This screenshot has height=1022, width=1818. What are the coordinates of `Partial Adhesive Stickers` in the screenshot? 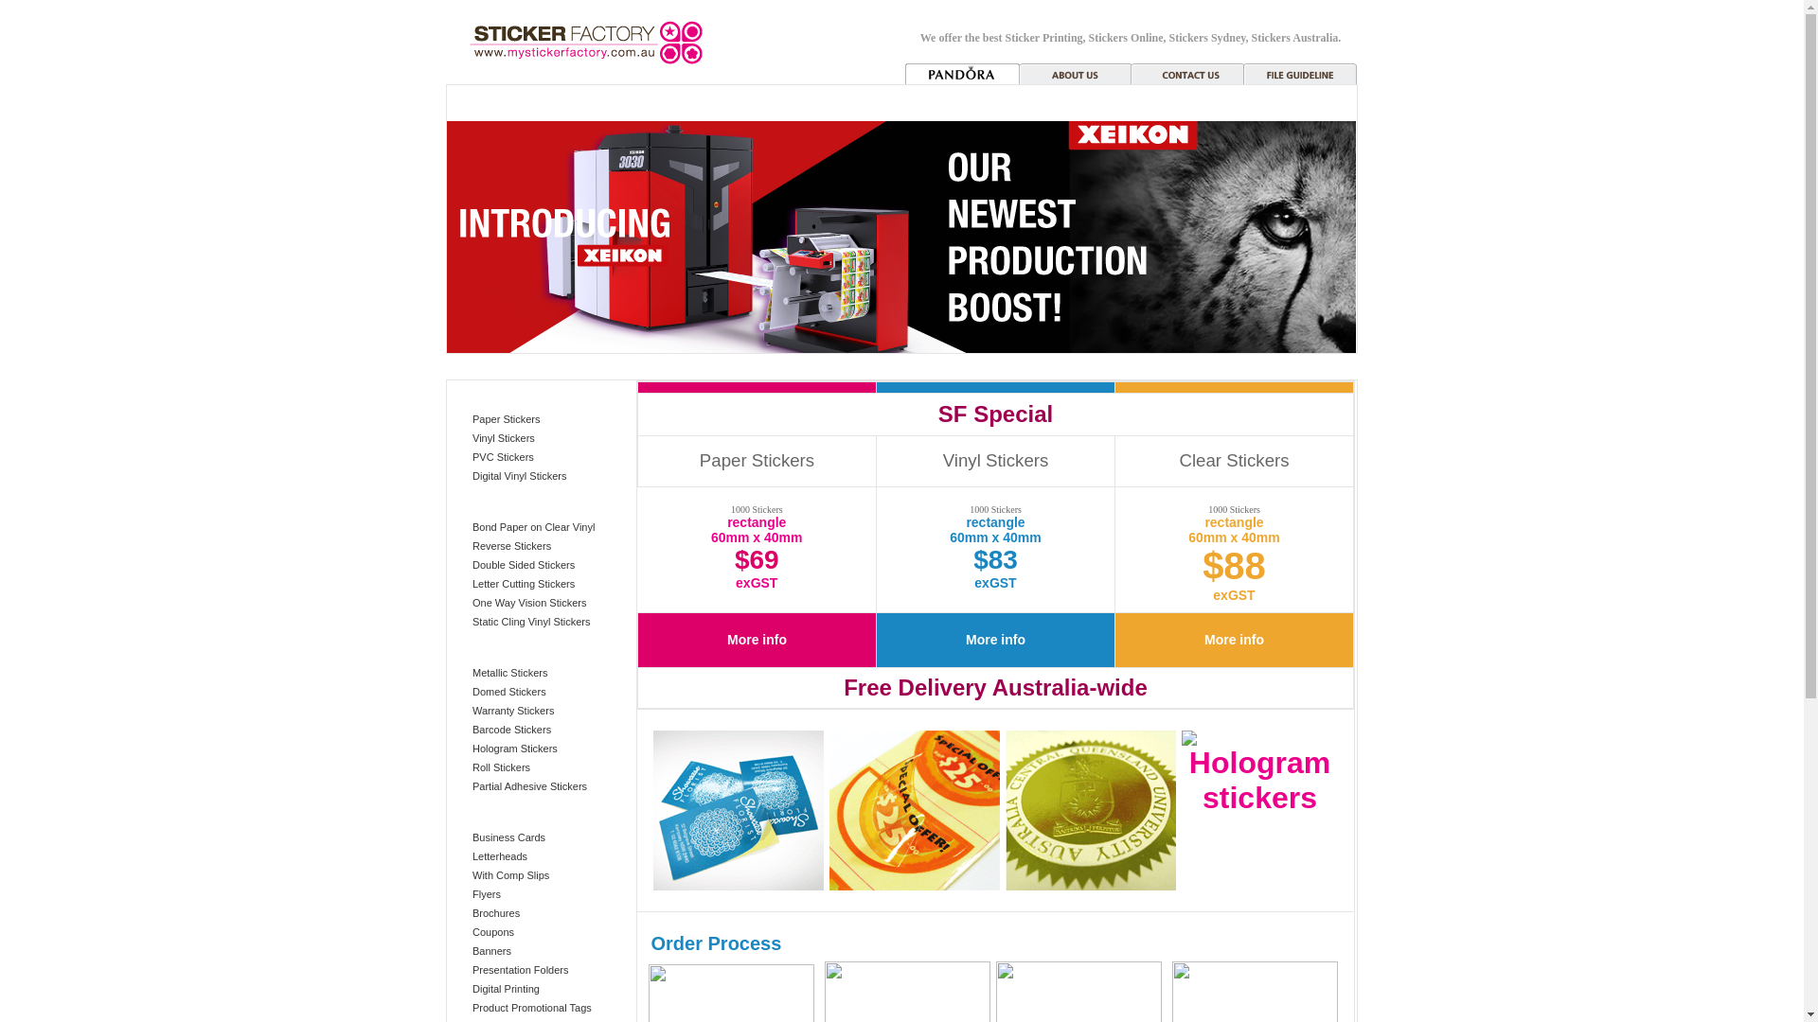 It's located at (530, 786).